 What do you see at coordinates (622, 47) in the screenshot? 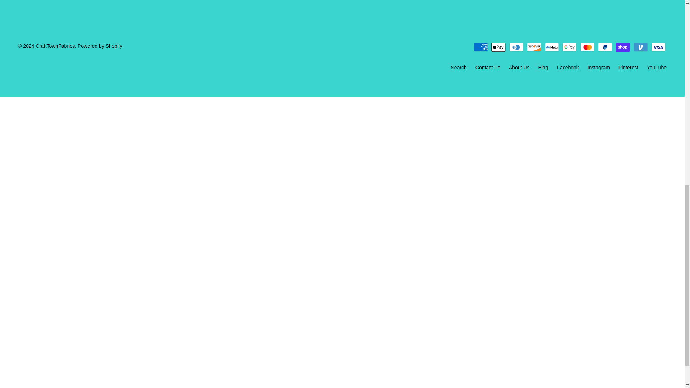
I see `Shop Pay` at bounding box center [622, 47].